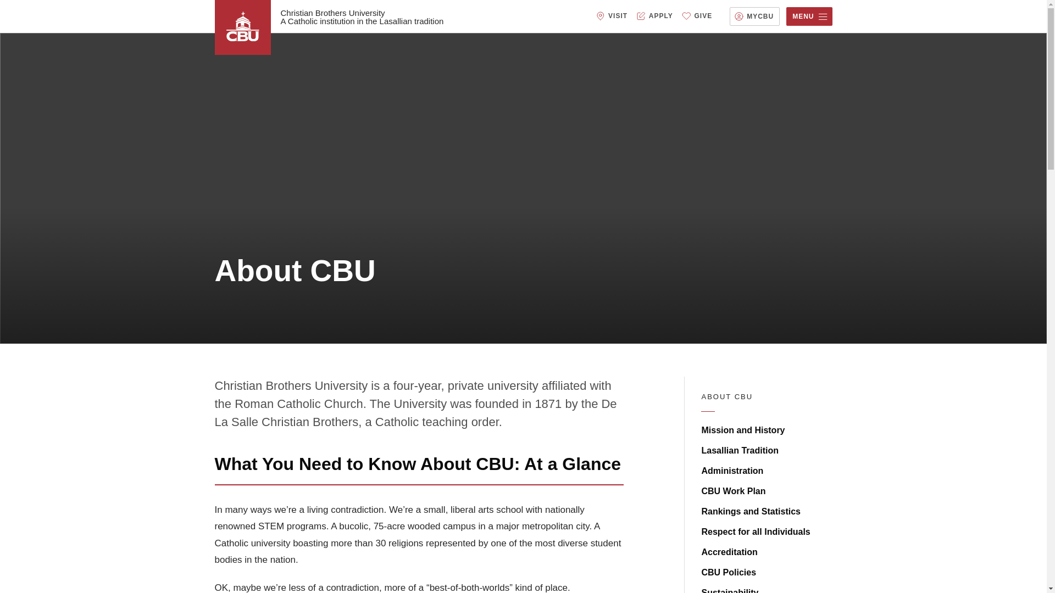 The height and width of the screenshot is (593, 1055). I want to click on MENU, so click(809, 16).